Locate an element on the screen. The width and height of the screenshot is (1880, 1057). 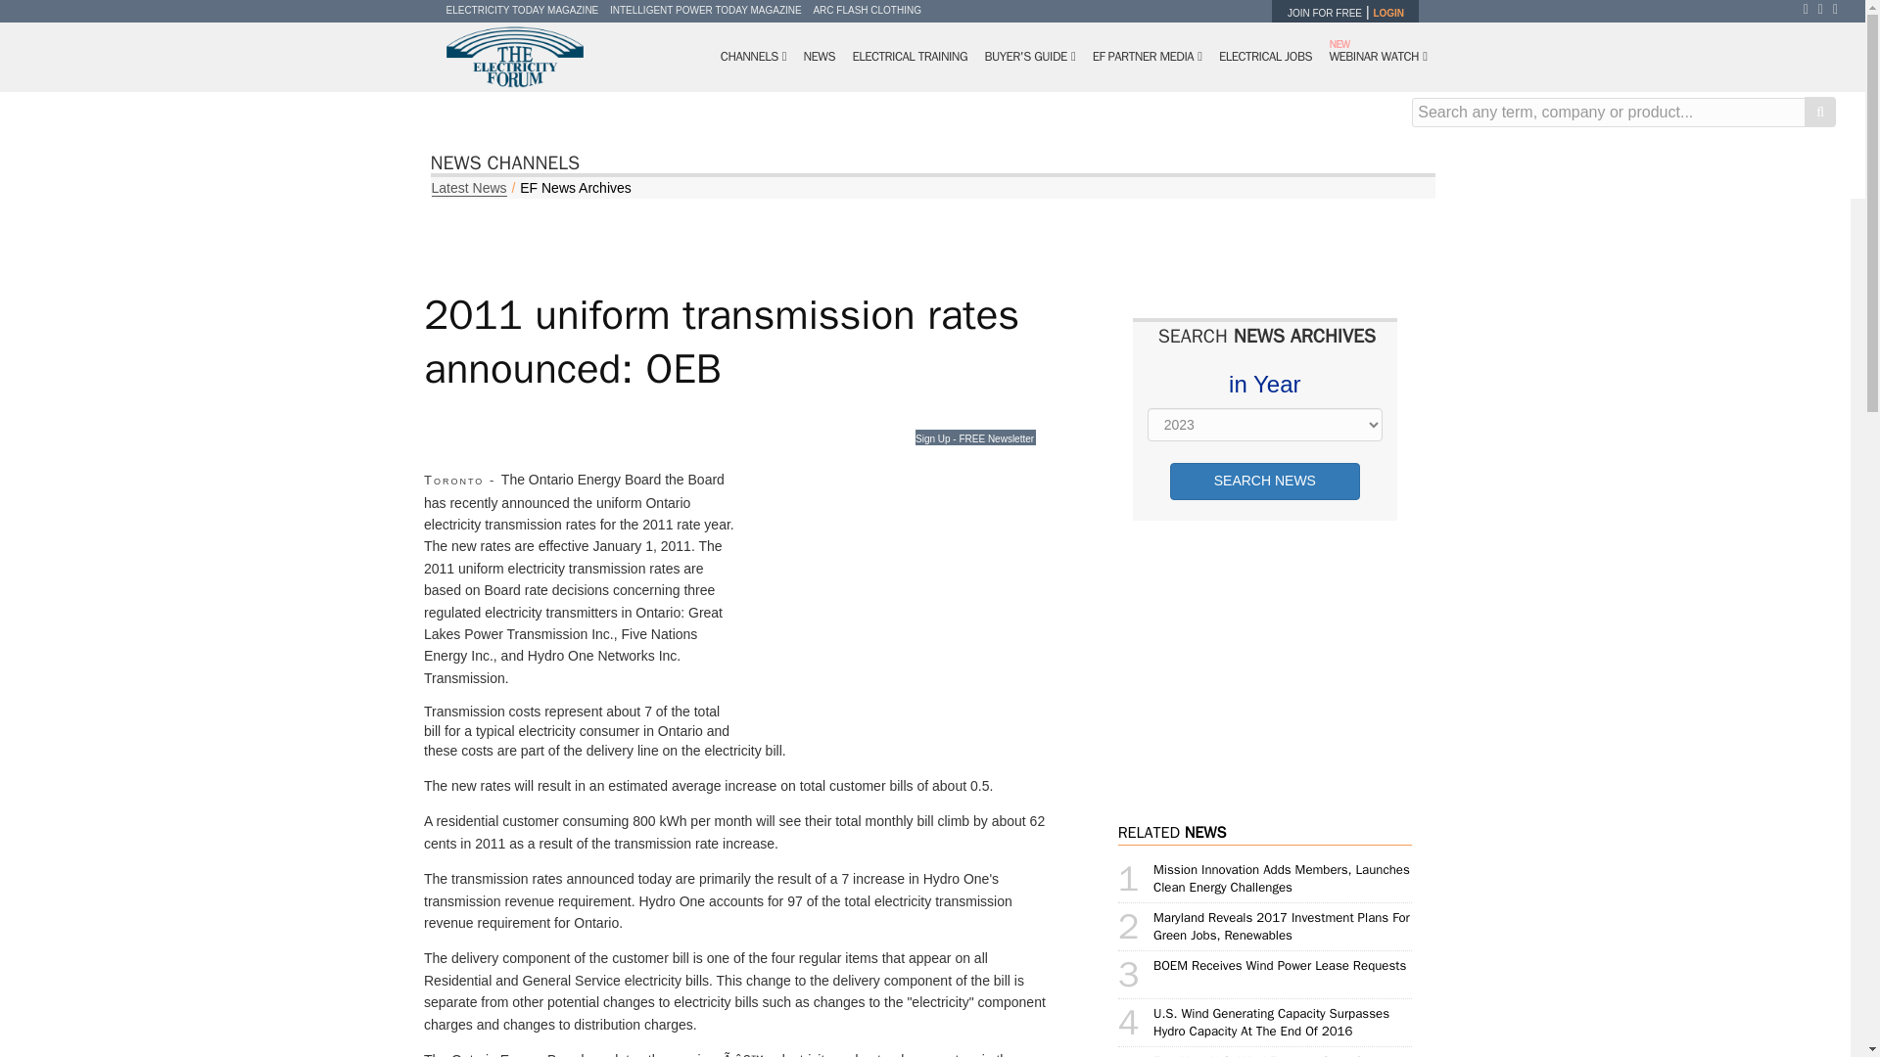
BUYER'S GUIDE is located at coordinates (1030, 57).